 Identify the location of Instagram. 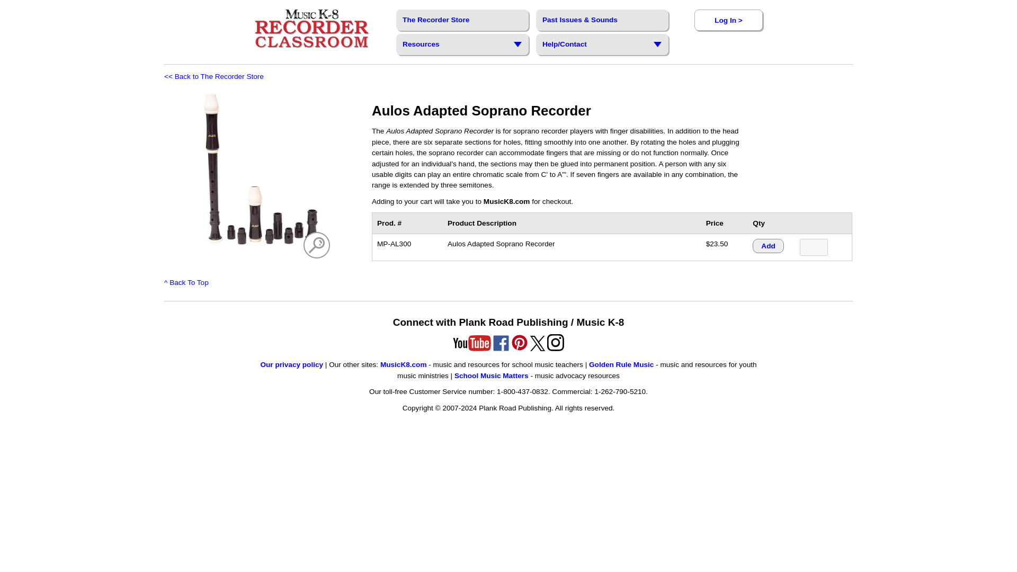
(555, 342).